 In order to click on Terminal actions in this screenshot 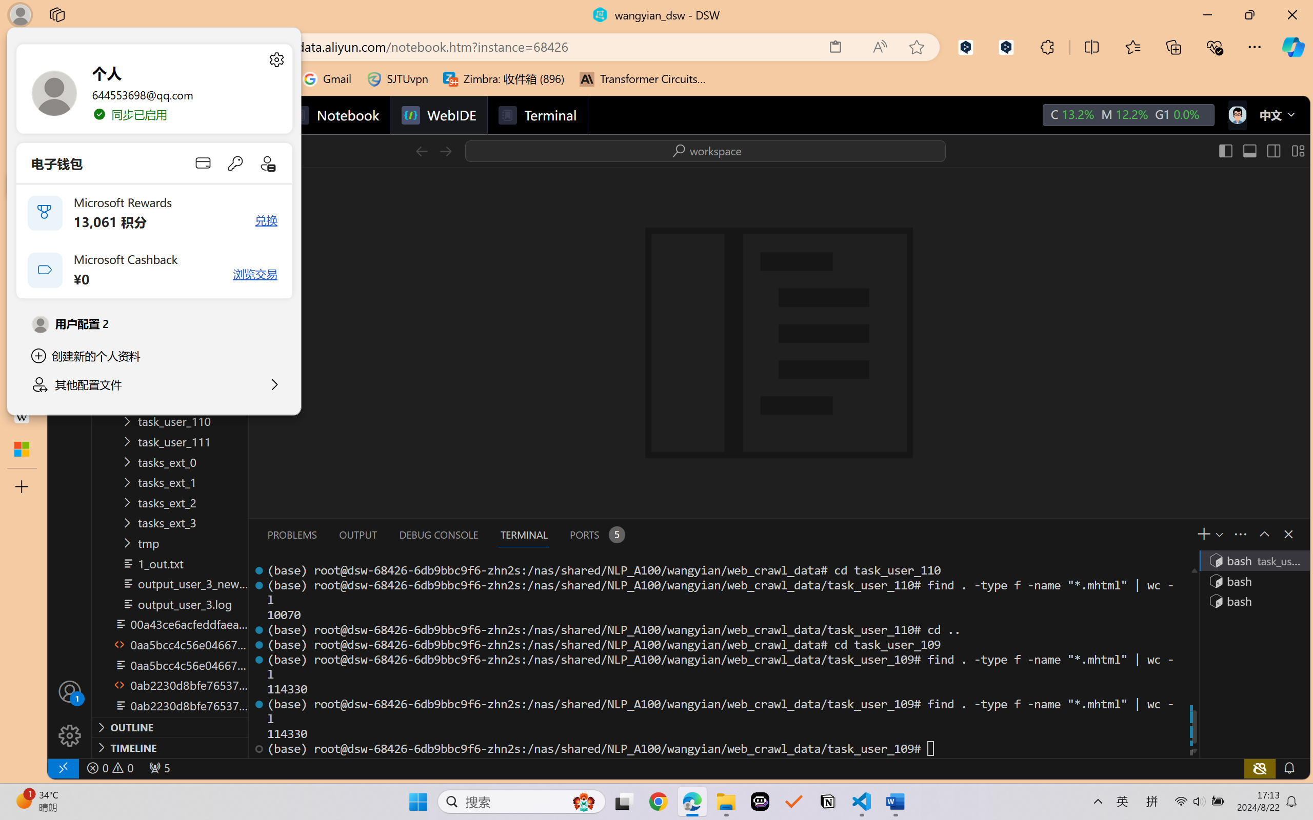, I will do `click(946, 535)`.